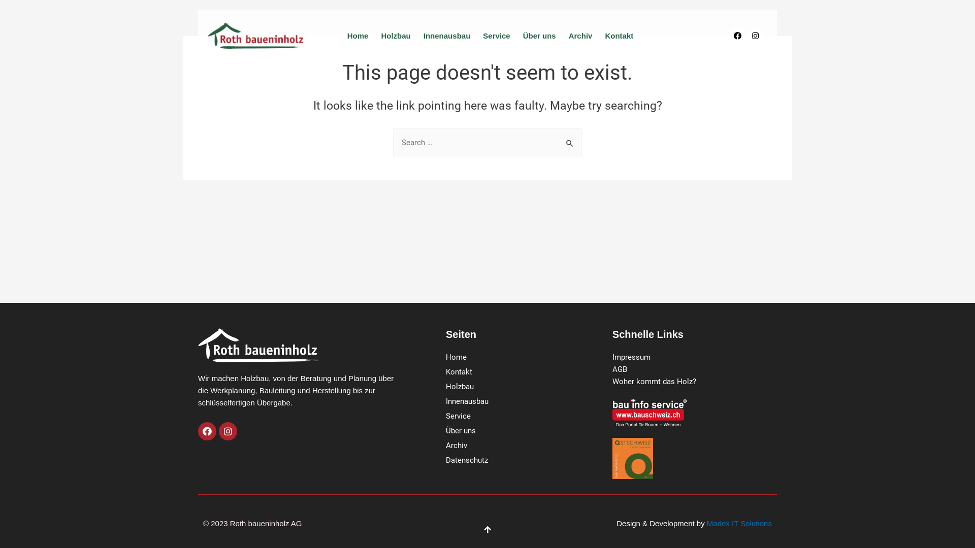 The height and width of the screenshot is (548, 975). What do you see at coordinates (570, 138) in the screenshot?
I see `Search` at bounding box center [570, 138].